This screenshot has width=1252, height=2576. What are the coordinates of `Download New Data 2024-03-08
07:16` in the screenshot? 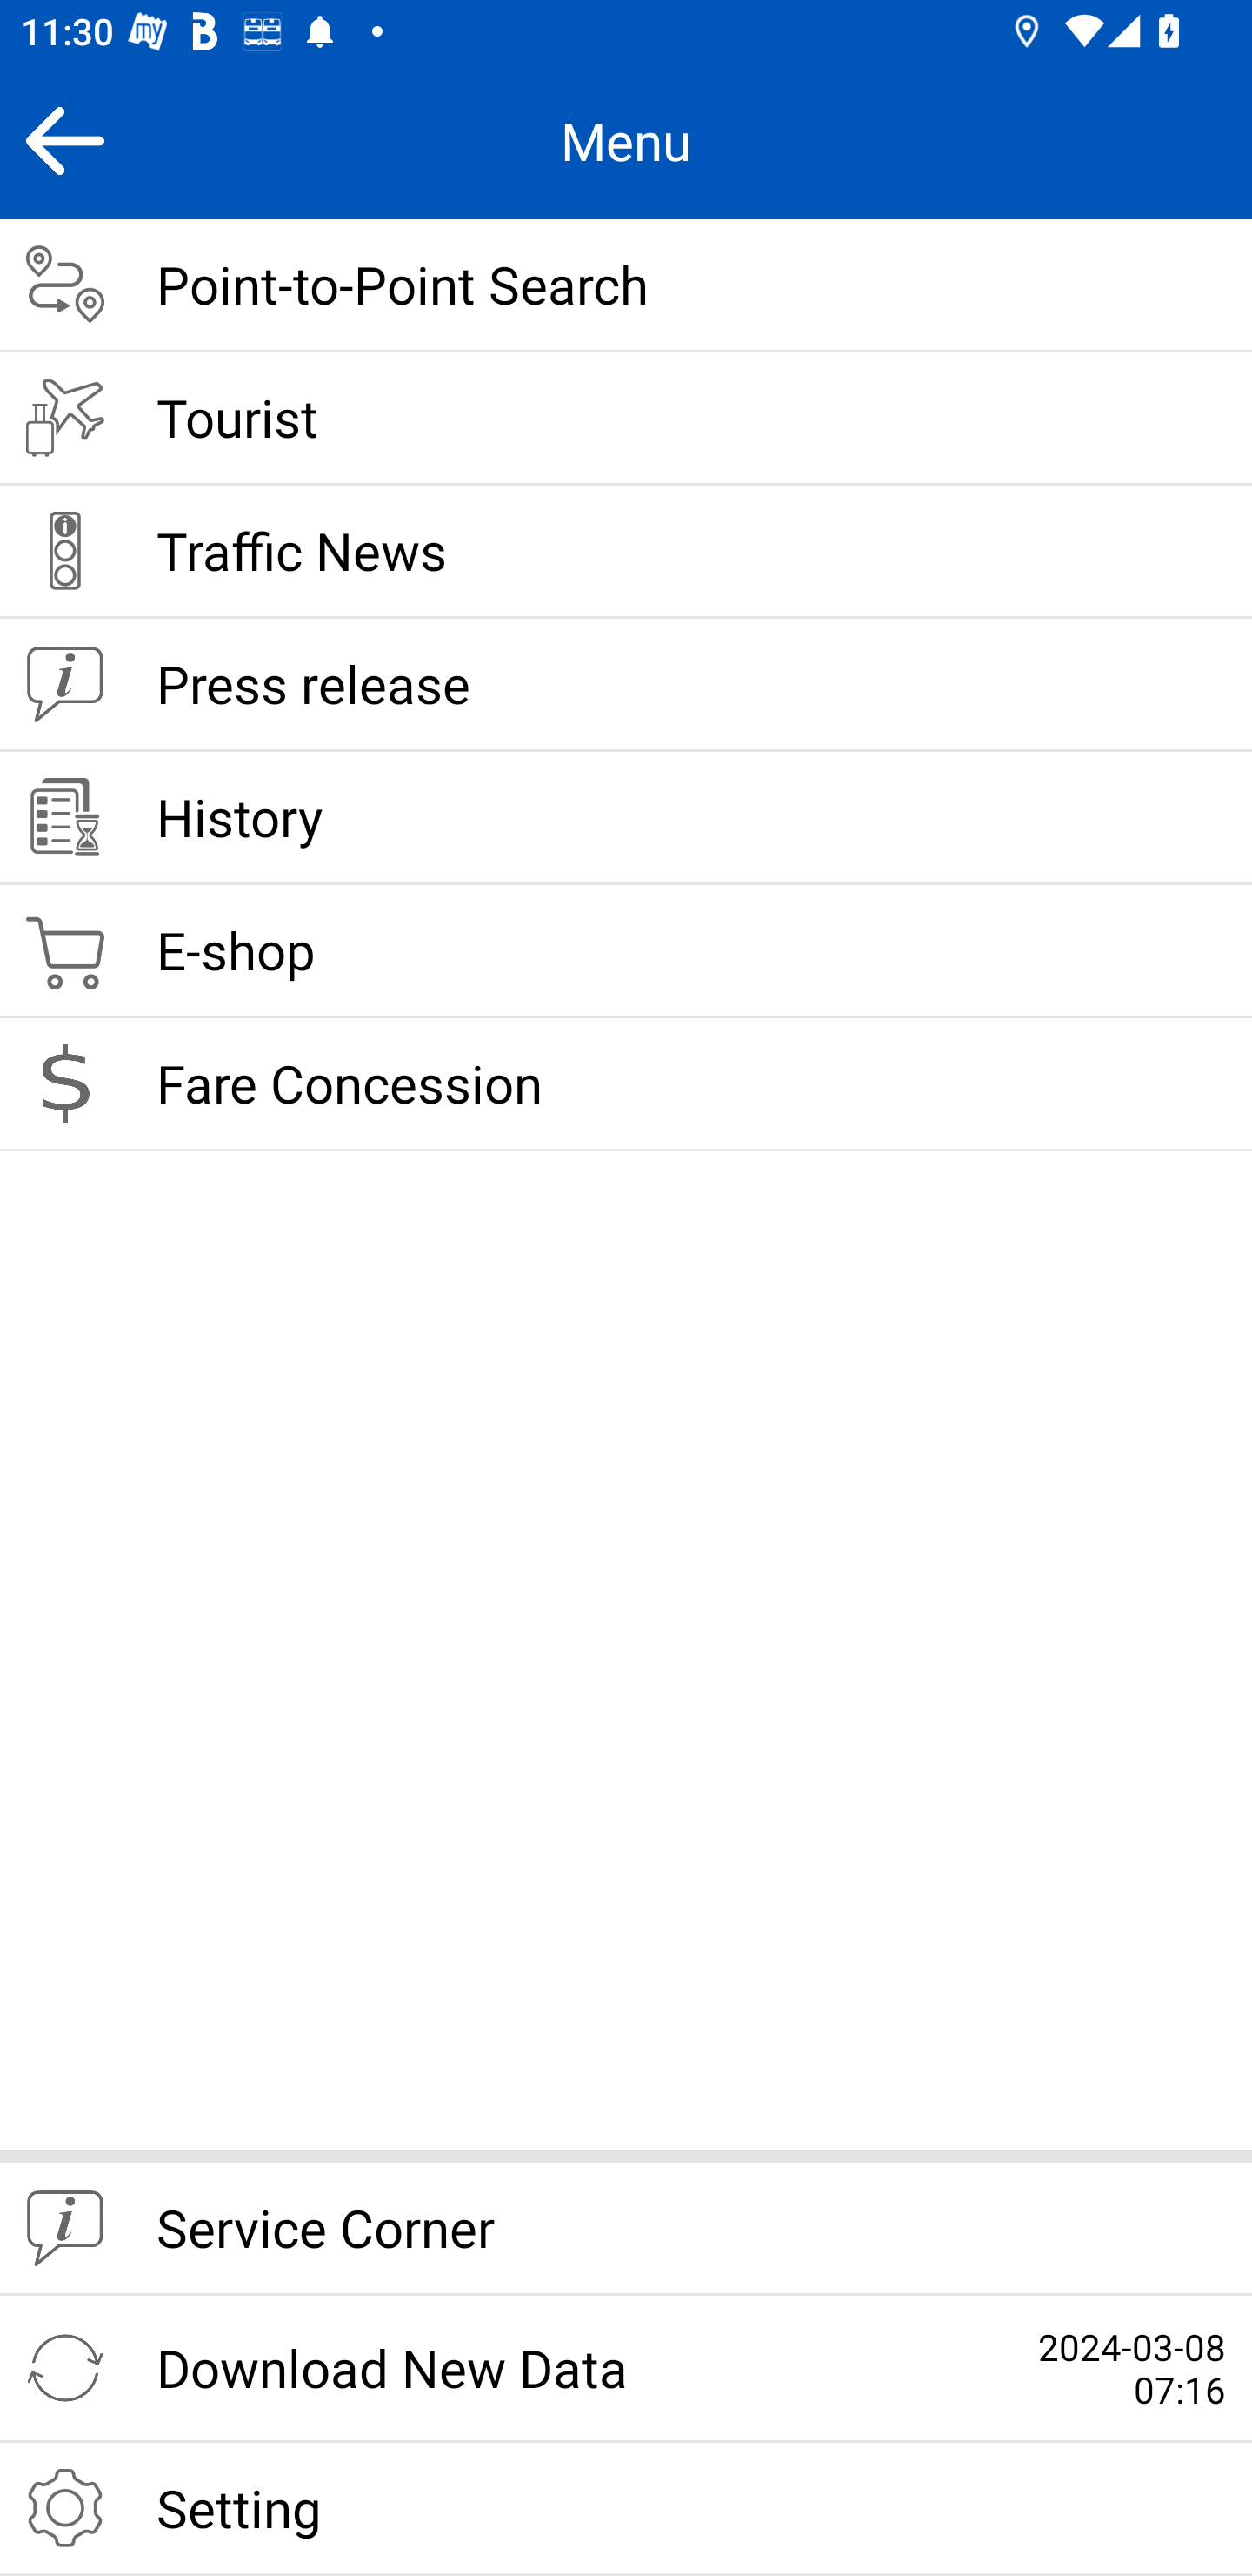 It's located at (626, 2369).